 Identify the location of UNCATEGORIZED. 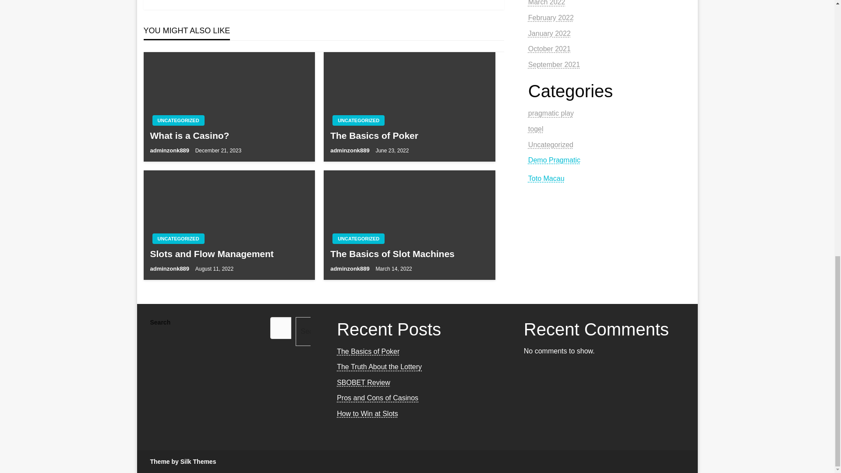
(178, 239).